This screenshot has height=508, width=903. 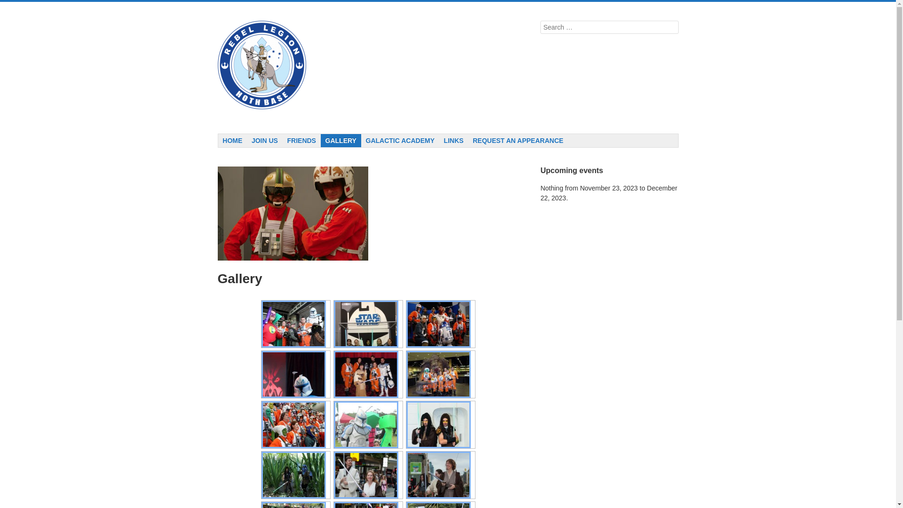 I want to click on HOME, so click(x=233, y=141).